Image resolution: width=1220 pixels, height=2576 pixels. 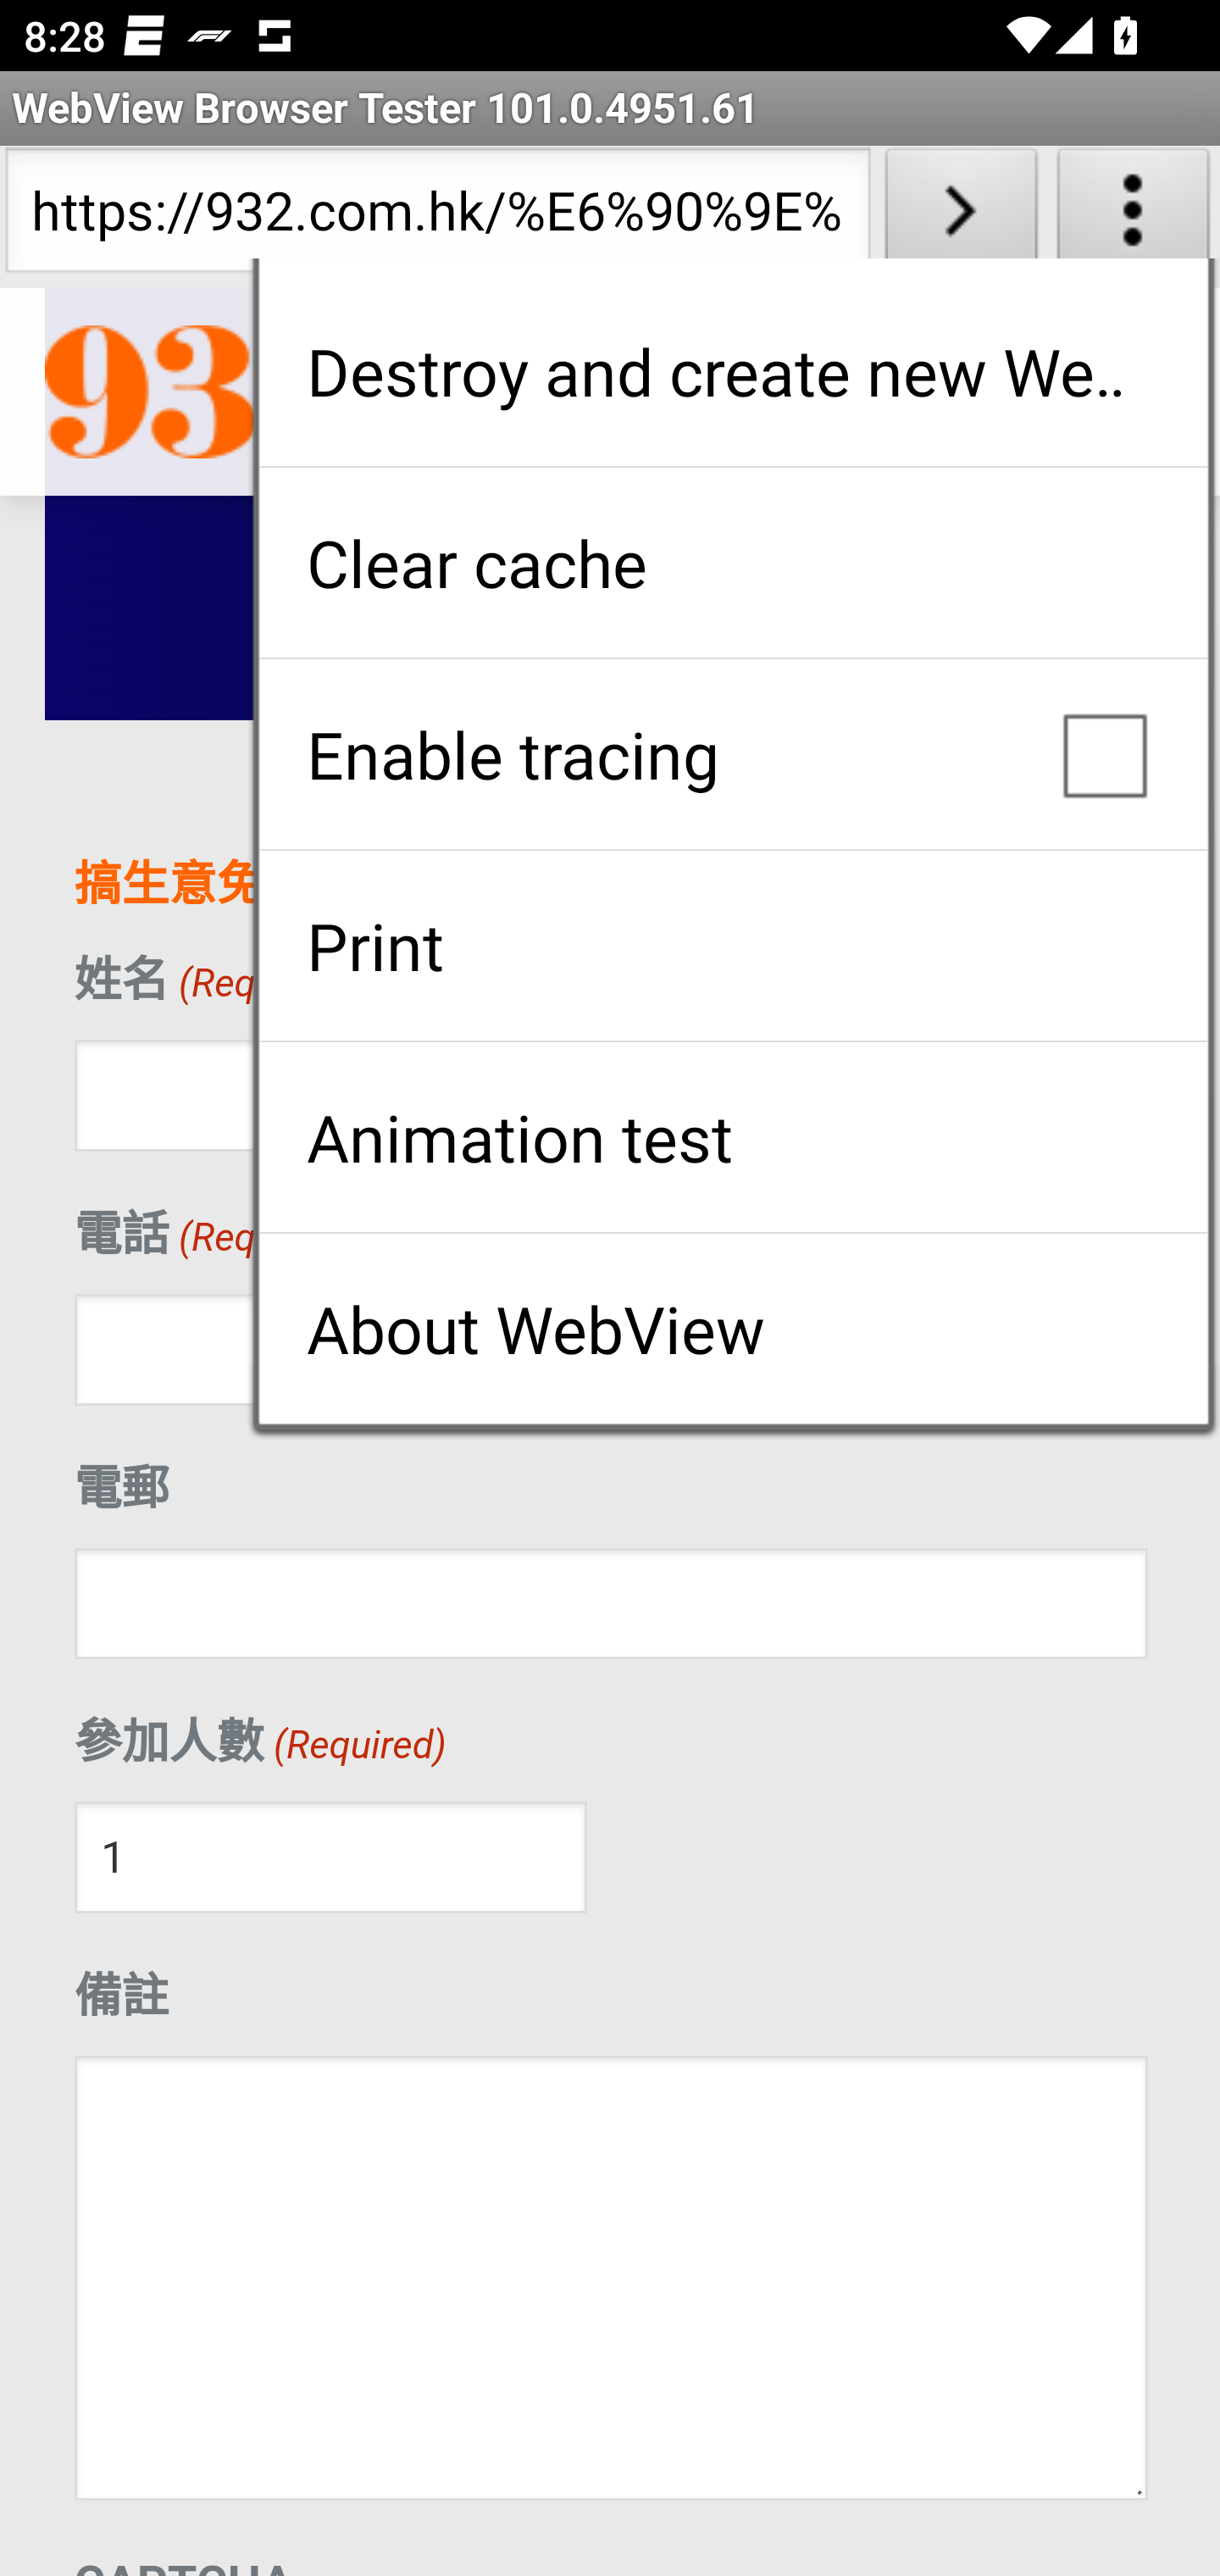 I want to click on Destroy and create new WebView, so click(x=733, y=371).